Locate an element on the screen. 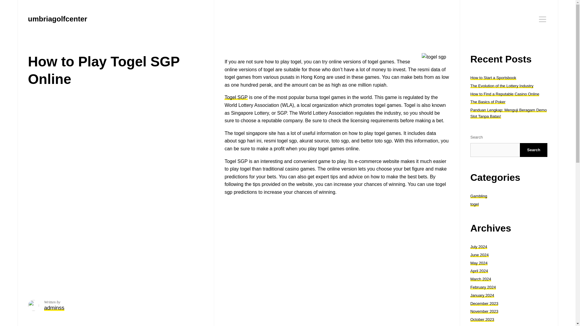 Image resolution: width=580 pixels, height=326 pixels. Gambling is located at coordinates (478, 196).